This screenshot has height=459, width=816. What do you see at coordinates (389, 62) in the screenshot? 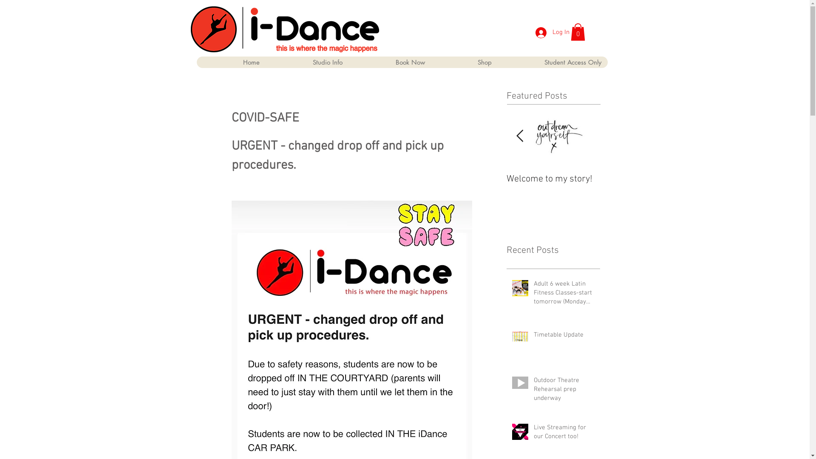
I see `Book Now` at bounding box center [389, 62].